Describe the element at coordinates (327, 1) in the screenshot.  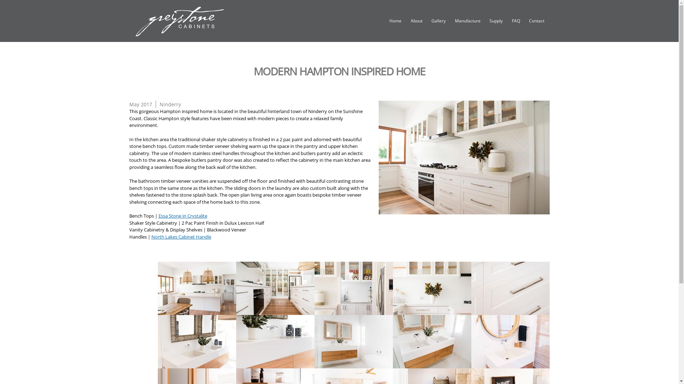
I see `Skip to main content` at that location.